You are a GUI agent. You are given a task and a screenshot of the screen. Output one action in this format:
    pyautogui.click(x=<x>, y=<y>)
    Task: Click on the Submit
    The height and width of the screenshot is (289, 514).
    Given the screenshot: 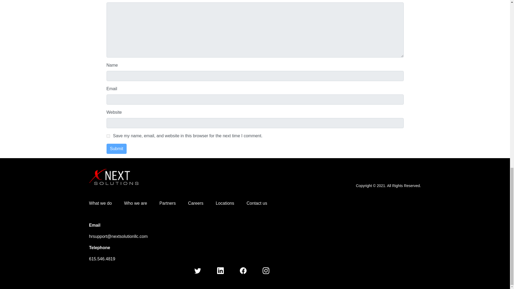 What is the action you would take?
    pyautogui.click(x=117, y=149)
    